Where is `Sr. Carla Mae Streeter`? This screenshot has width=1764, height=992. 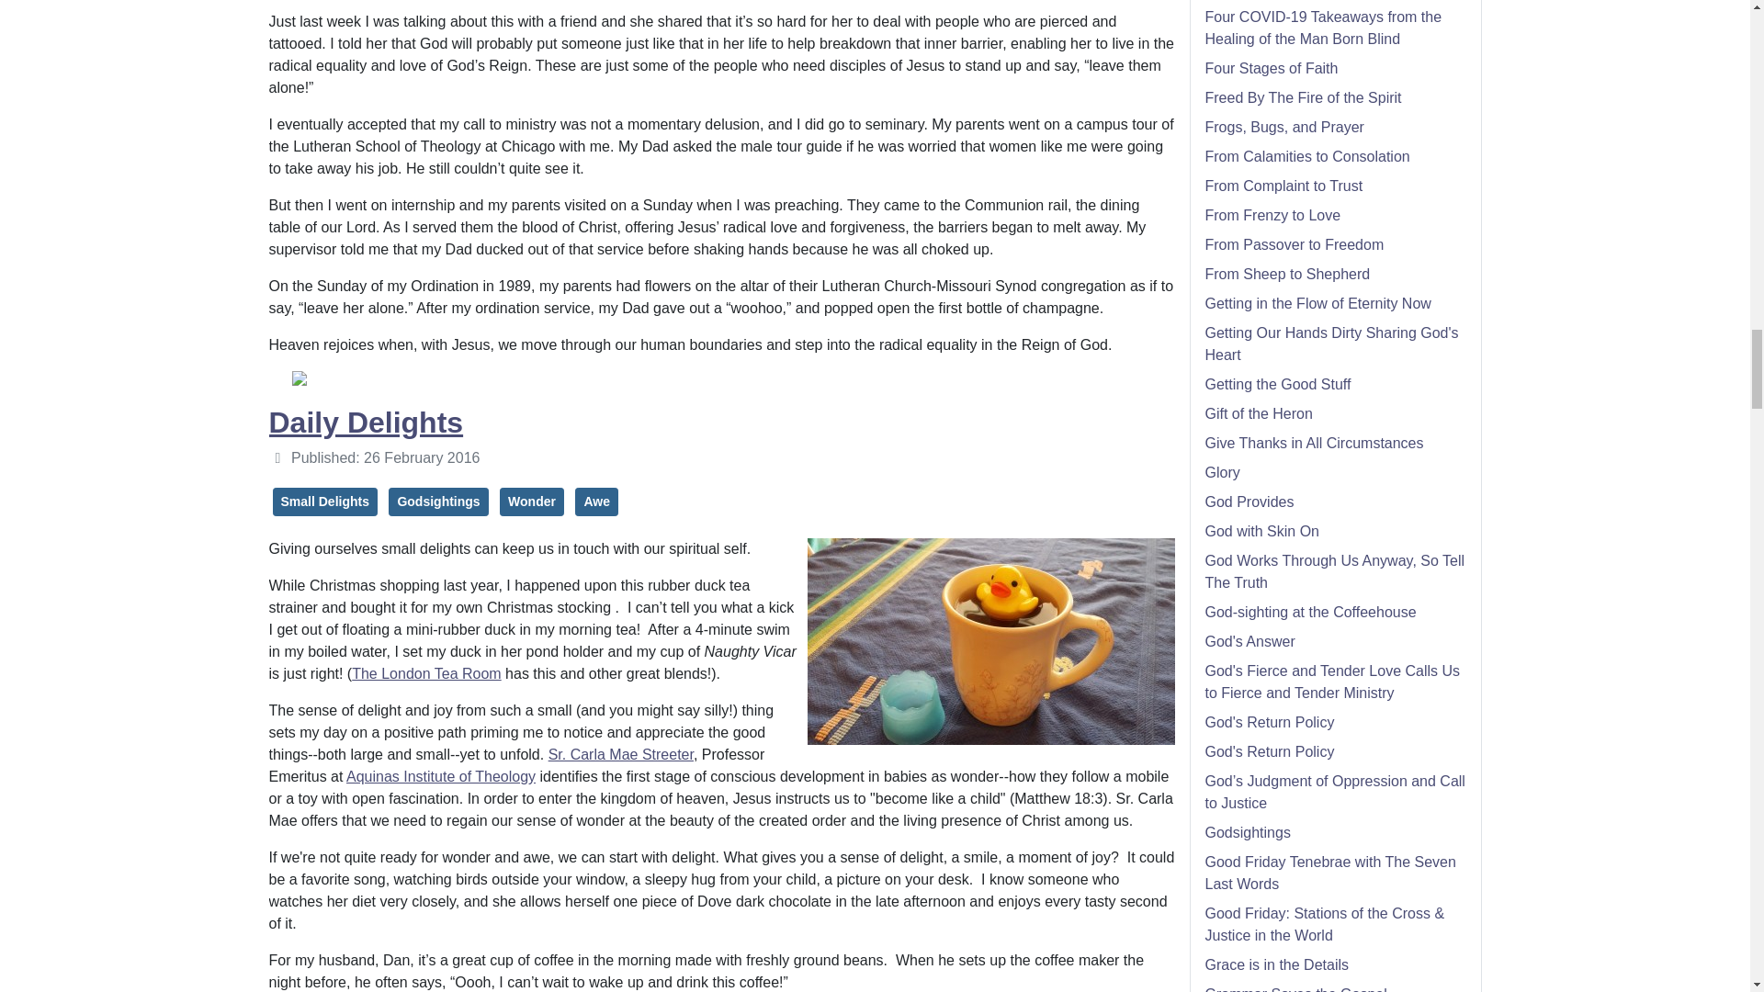 Sr. Carla Mae Streeter is located at coordinates (621, 755).